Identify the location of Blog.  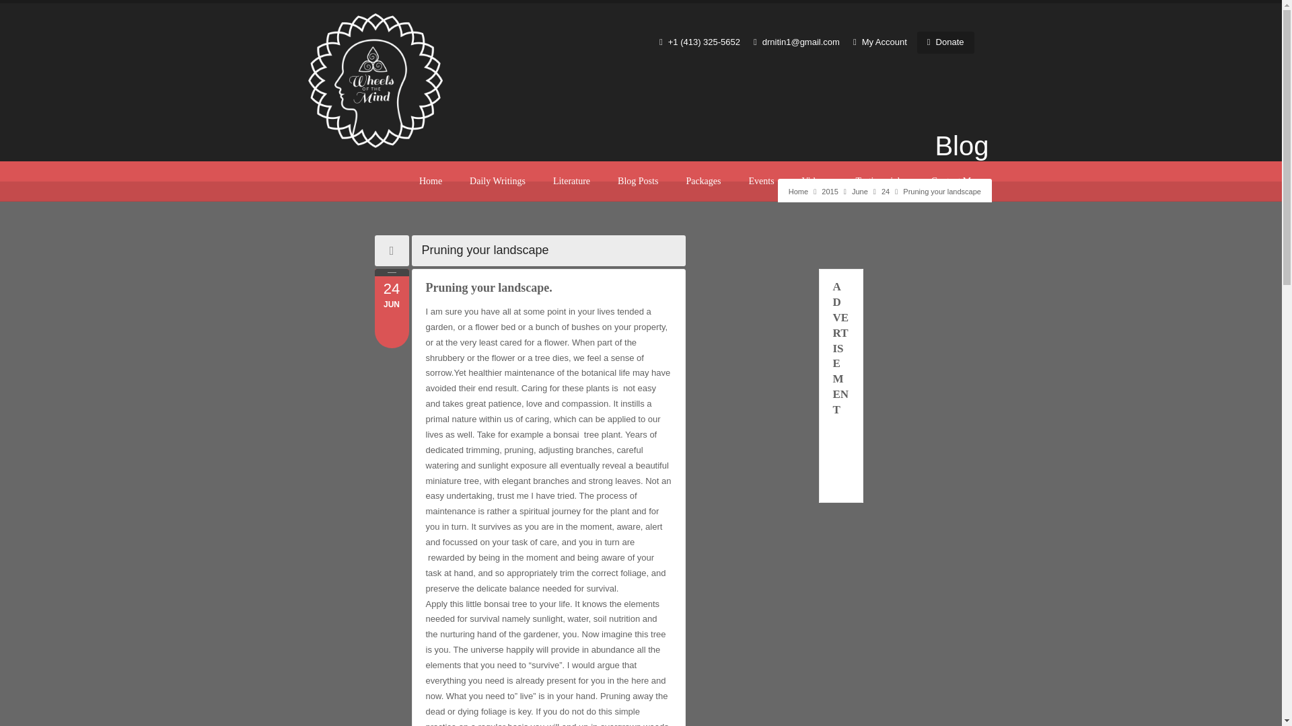
(703, 182).